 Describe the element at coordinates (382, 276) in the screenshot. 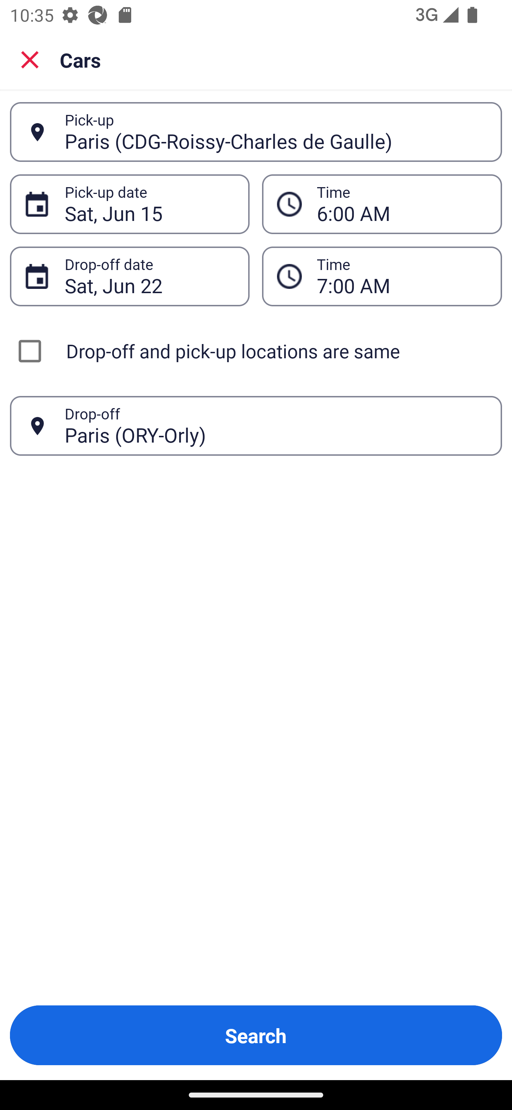

I see `7:00 AM` at that location.